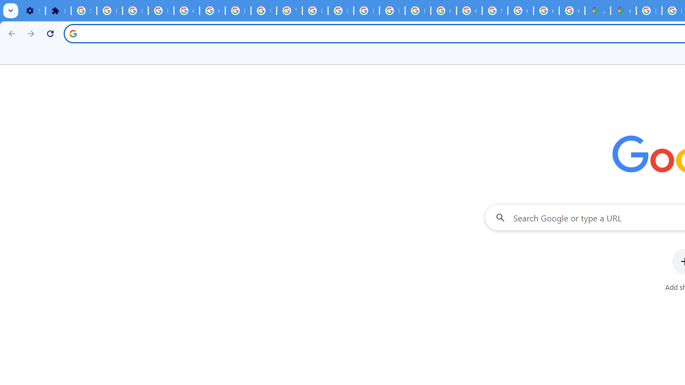  I want to click on Delete photos & videos - Computer - Google Photos Help, so click(109, 11).